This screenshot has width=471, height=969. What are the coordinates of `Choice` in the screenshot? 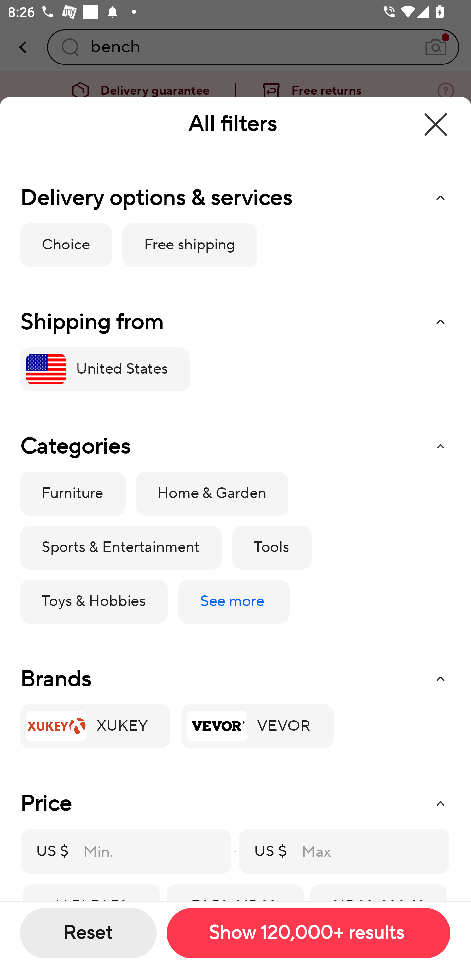 It's located at (66, 245).